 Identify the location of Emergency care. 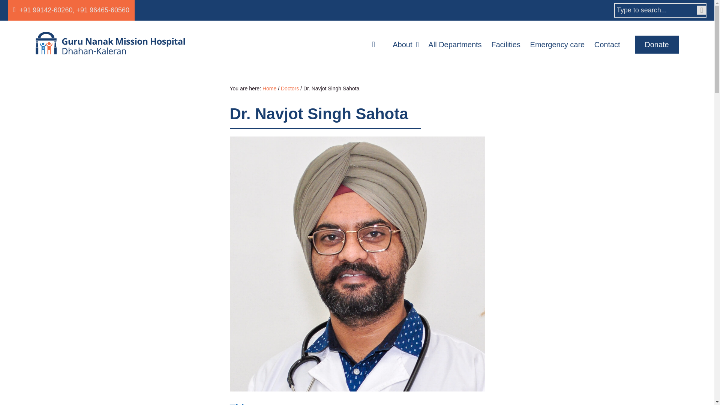
(557, 44).